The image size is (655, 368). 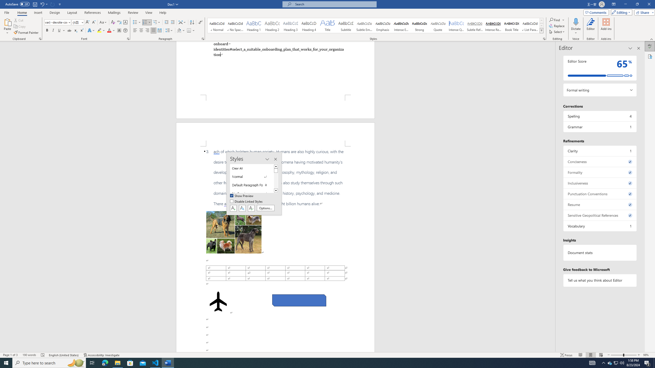 What do you see at coordinates (275, 249) in the screenshot?
I see `Page 2 content` at bounding box center [275, 249].